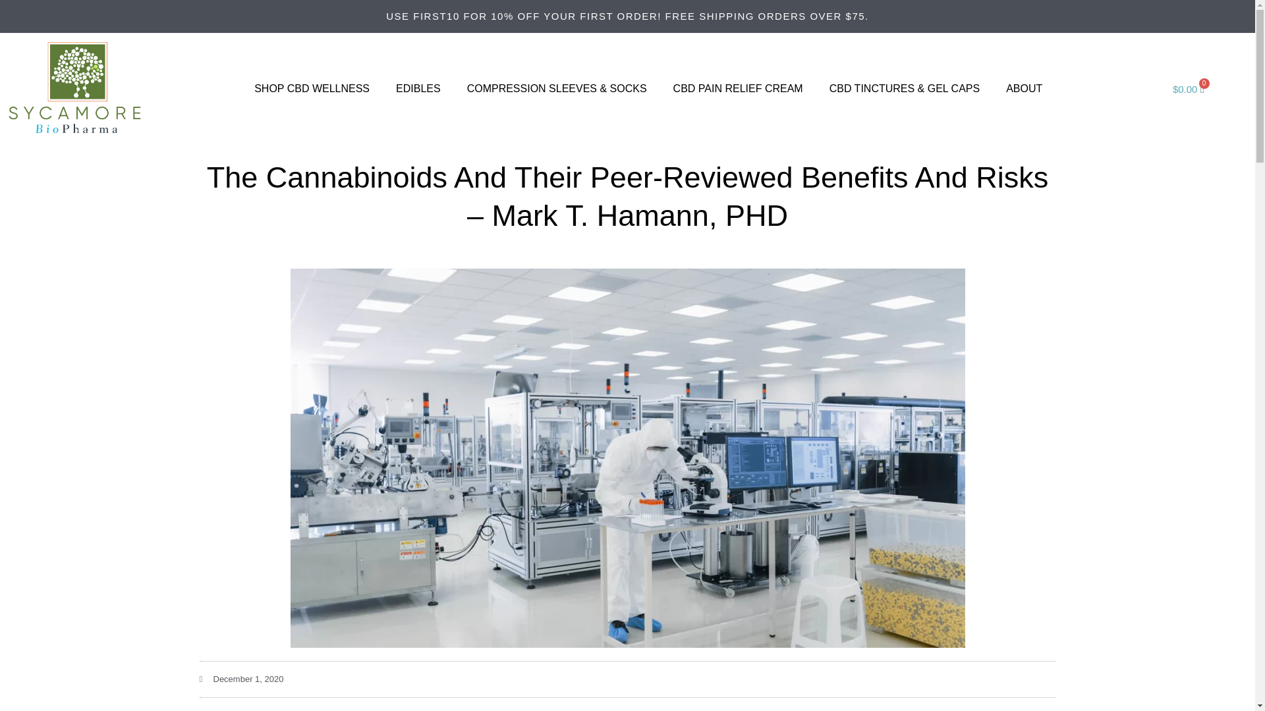 The height and width of the screenshot is (711, 1265). I want to click on CBD Oil Tinctures, so click(904, 88).